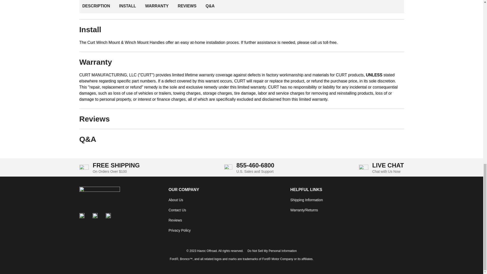 Image resolution: width=487 pixels, height=274 pixels. What do you see at coordinates (255, 165) in the screenshot?
I see `855-460-6800` at bounding box center [255, 165].